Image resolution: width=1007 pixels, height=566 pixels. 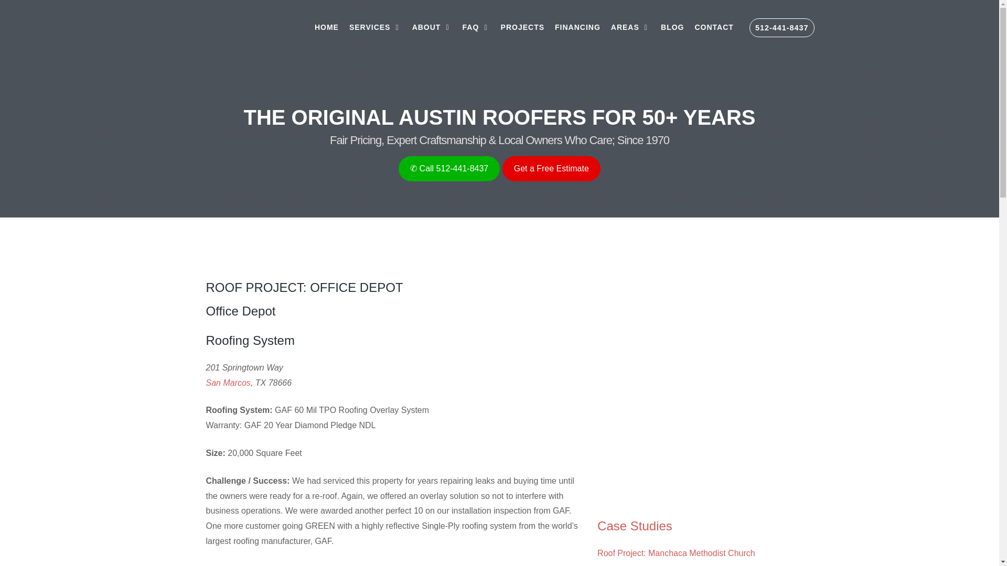 What do you see at coordinates (432, 27) in the screenshot?
I see `ABOUT` at bounding box center [432, 27].